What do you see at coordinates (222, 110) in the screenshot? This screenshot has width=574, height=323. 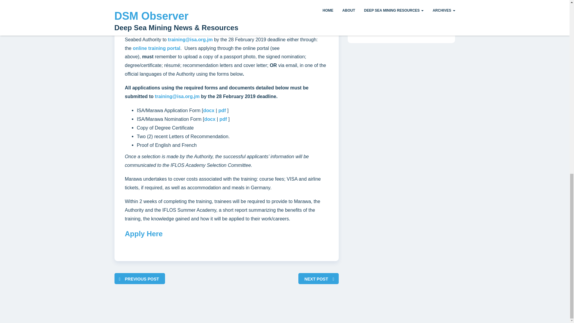 I see `pdf` at bounding box center [222, 110].